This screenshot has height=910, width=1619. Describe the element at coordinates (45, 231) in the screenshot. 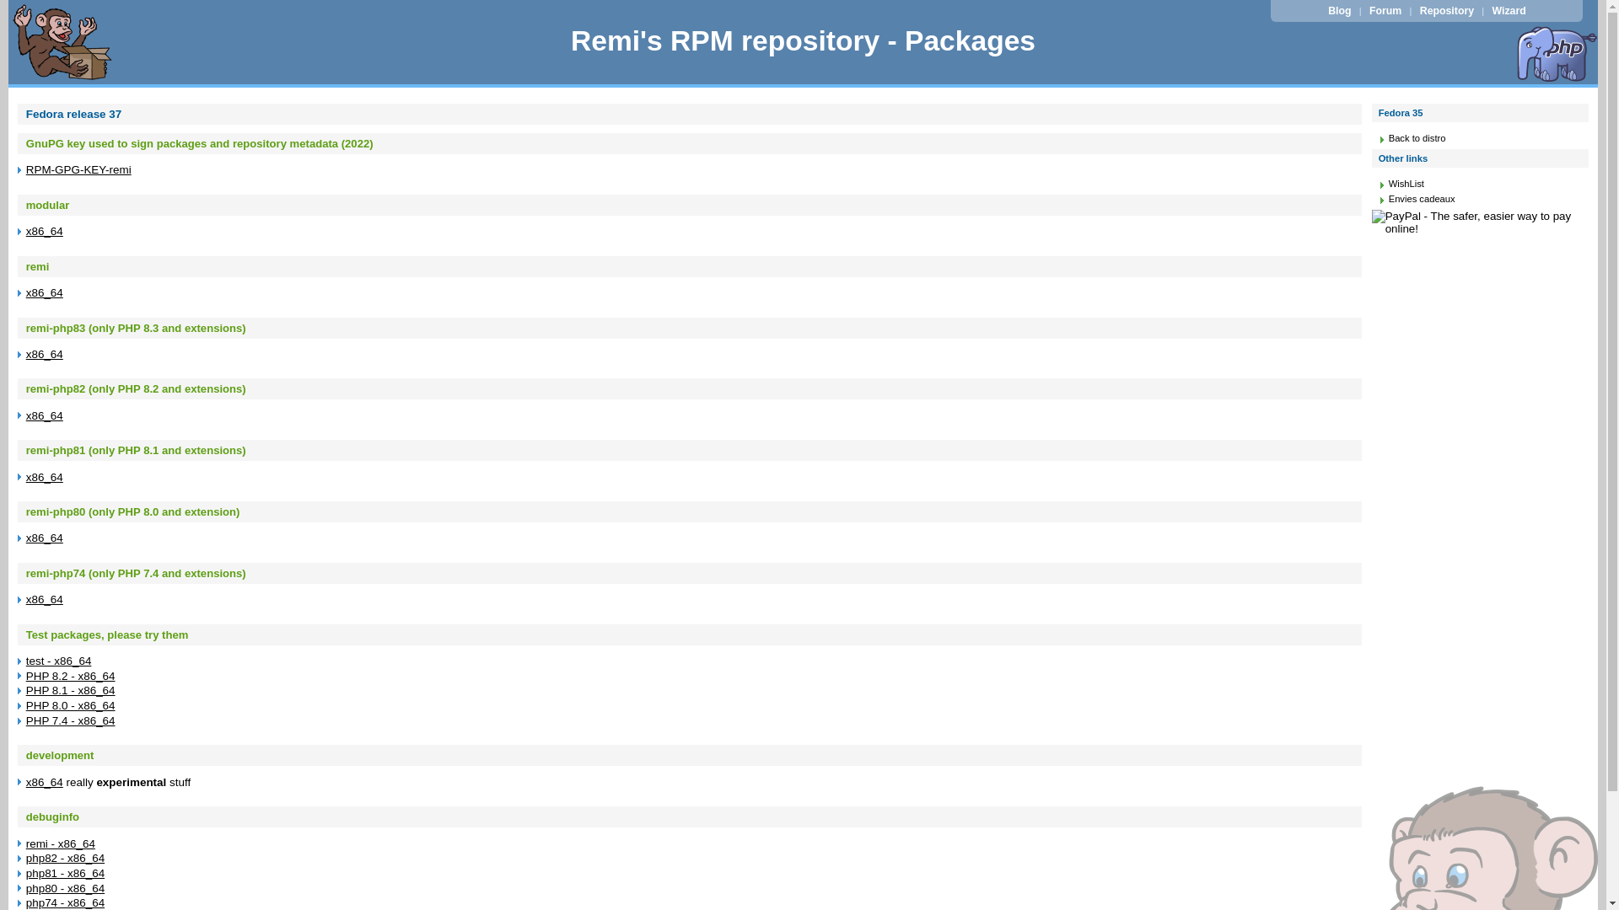

I see `x86_64` at that location.